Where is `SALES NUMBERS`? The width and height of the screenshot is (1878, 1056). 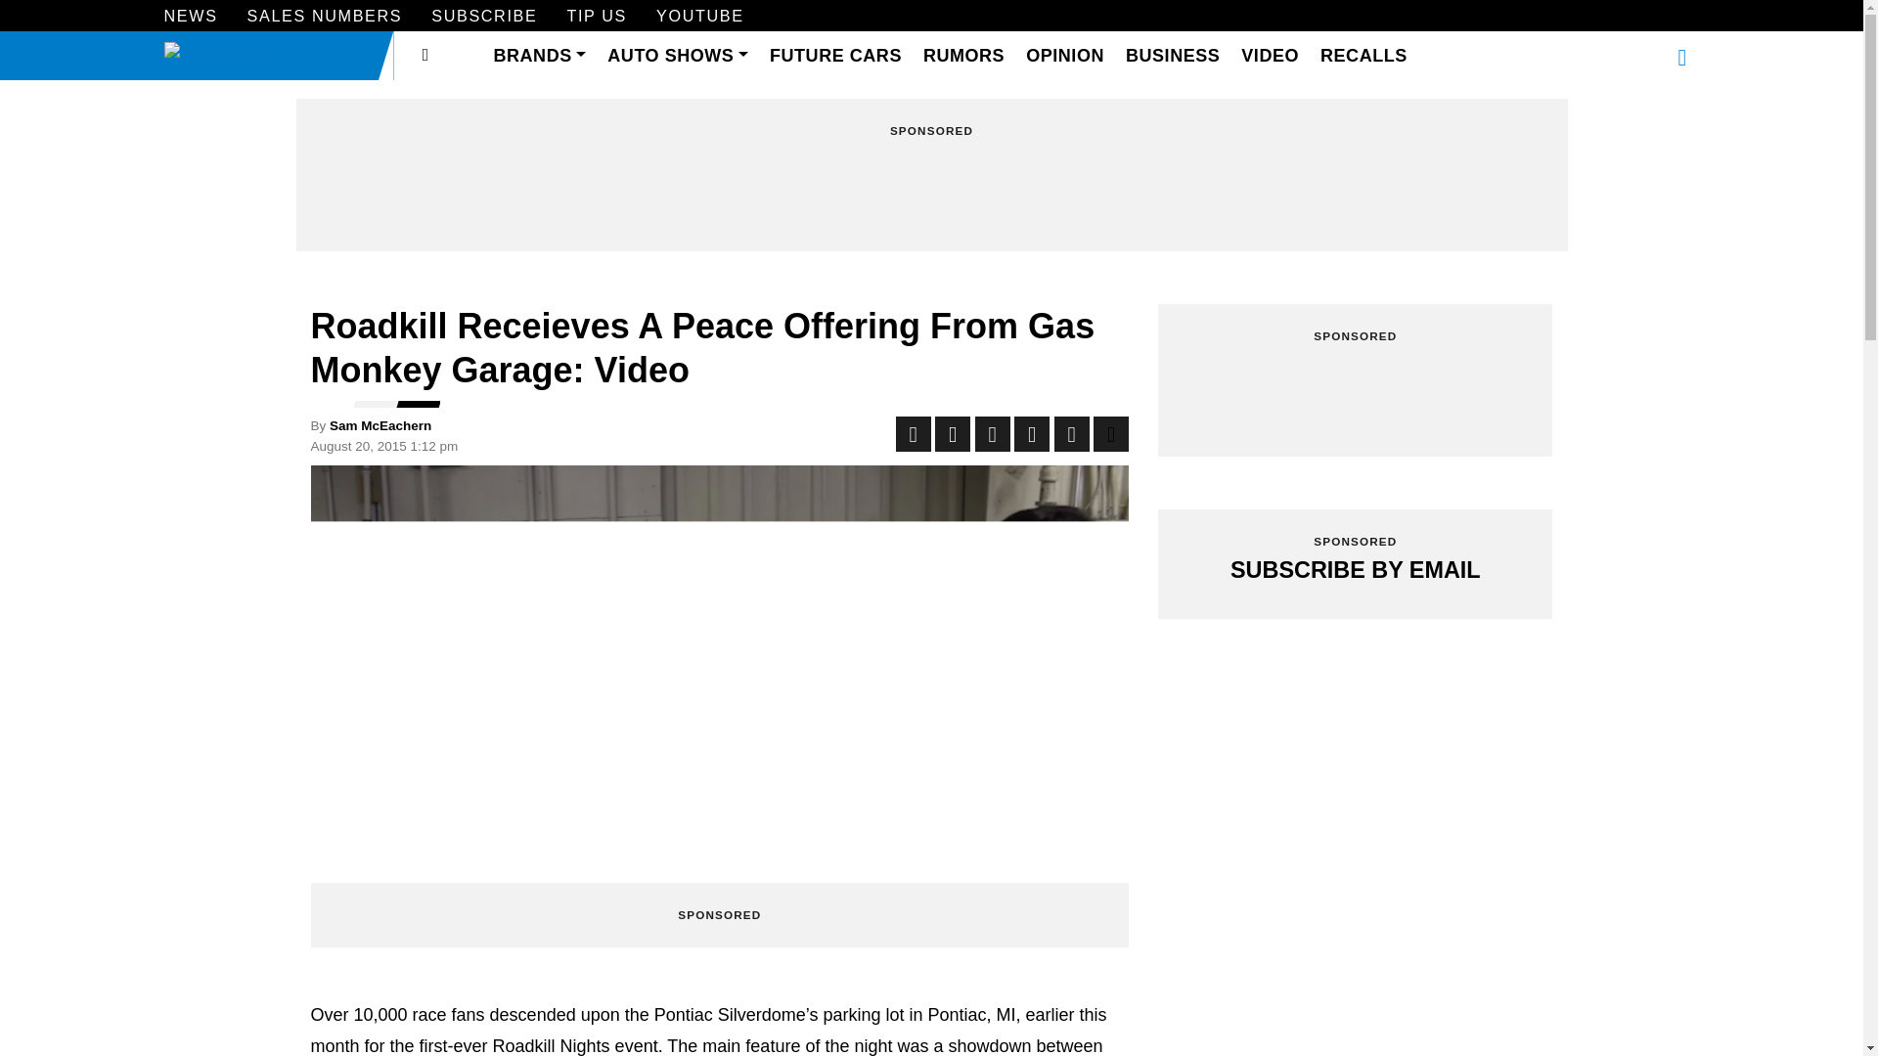
SALES NUMBERS is located at coordinates (325, 18).